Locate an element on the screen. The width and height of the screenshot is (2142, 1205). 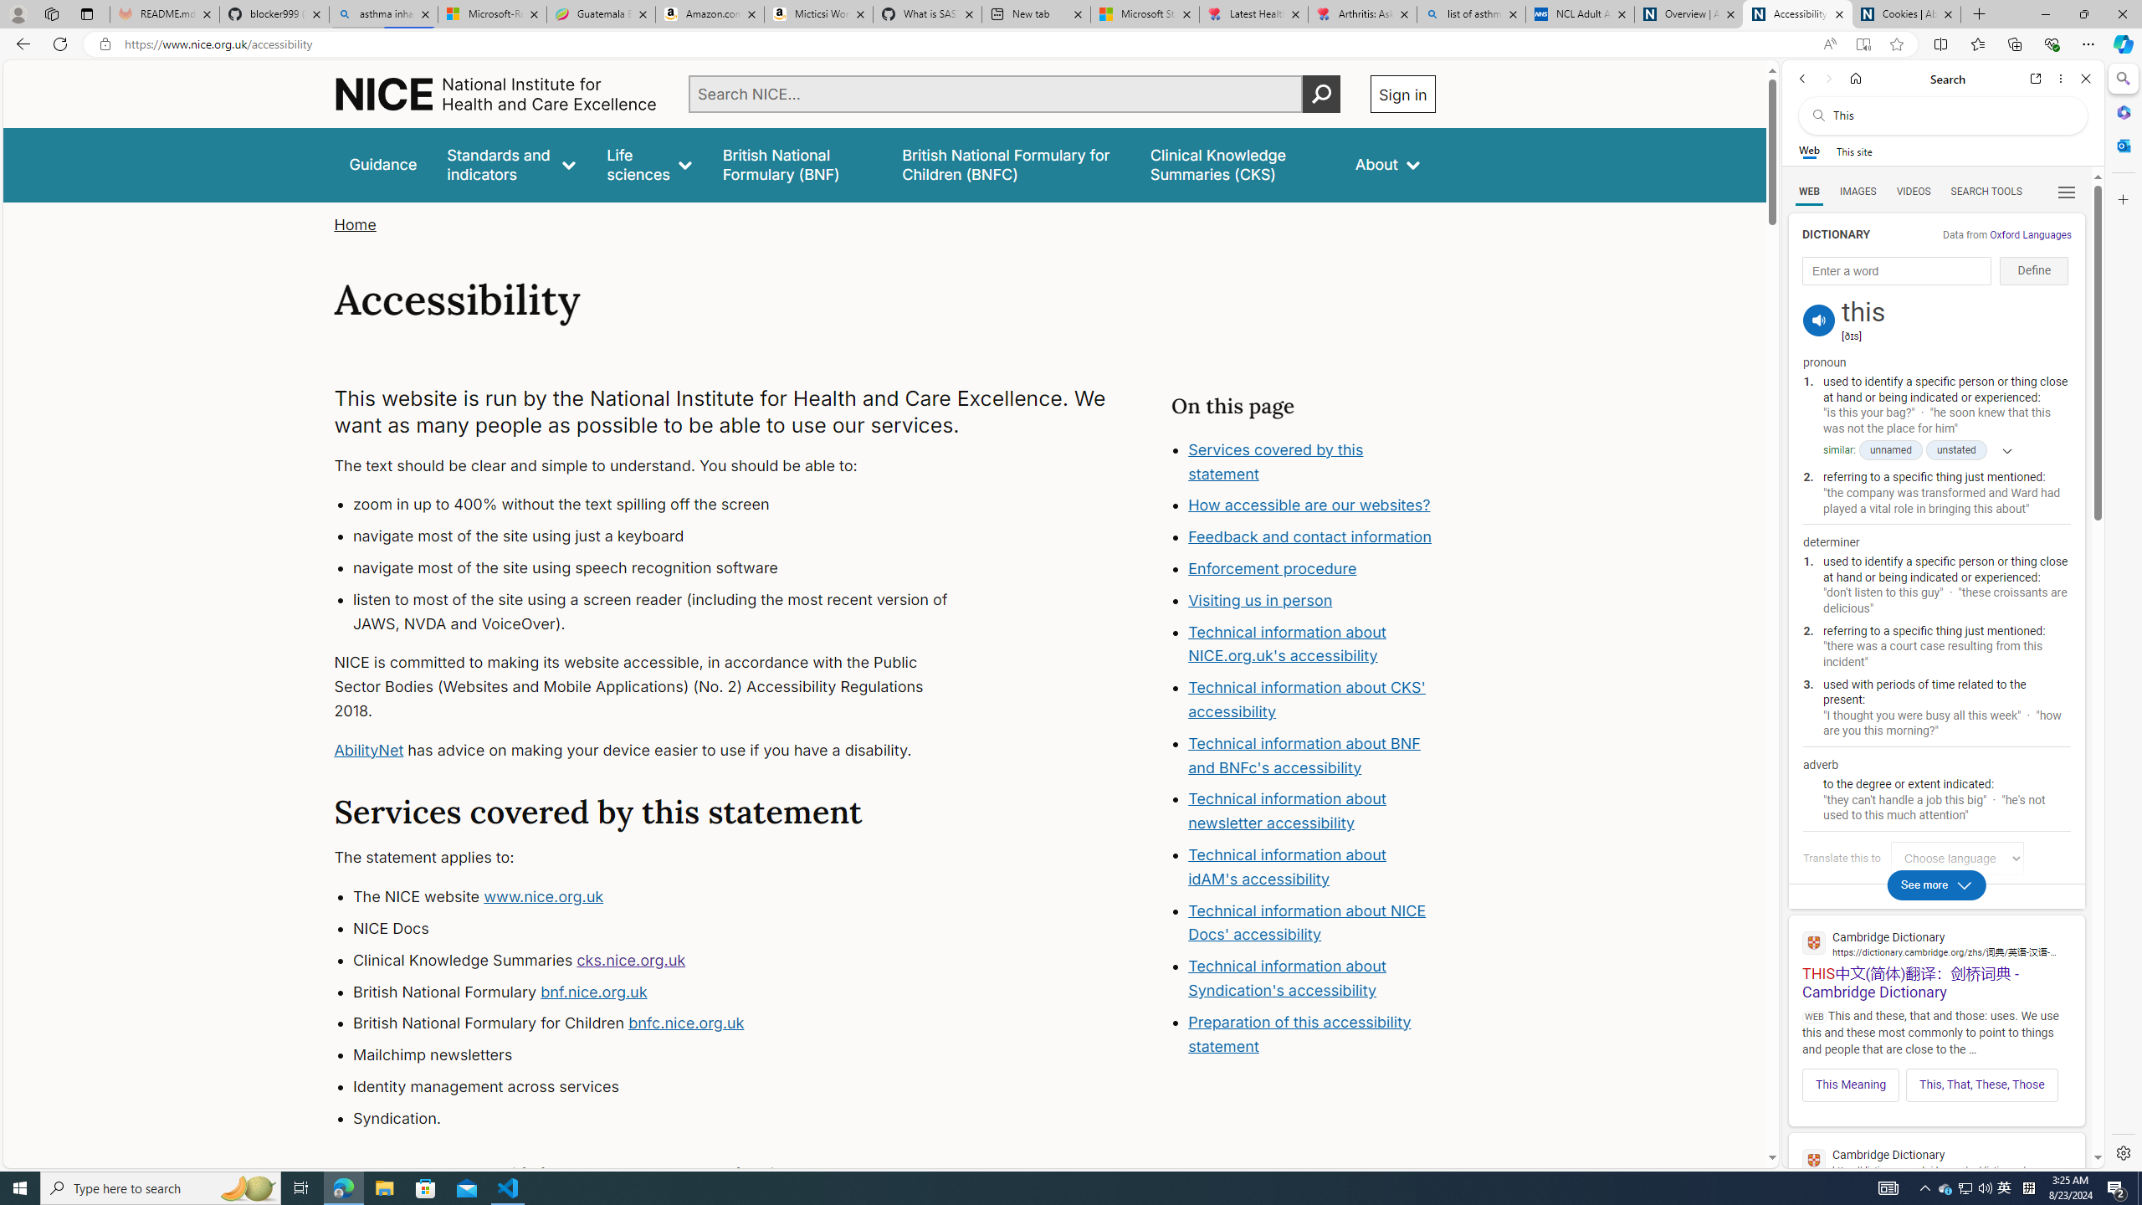
Life sciences is located at coordinates (648, 164).